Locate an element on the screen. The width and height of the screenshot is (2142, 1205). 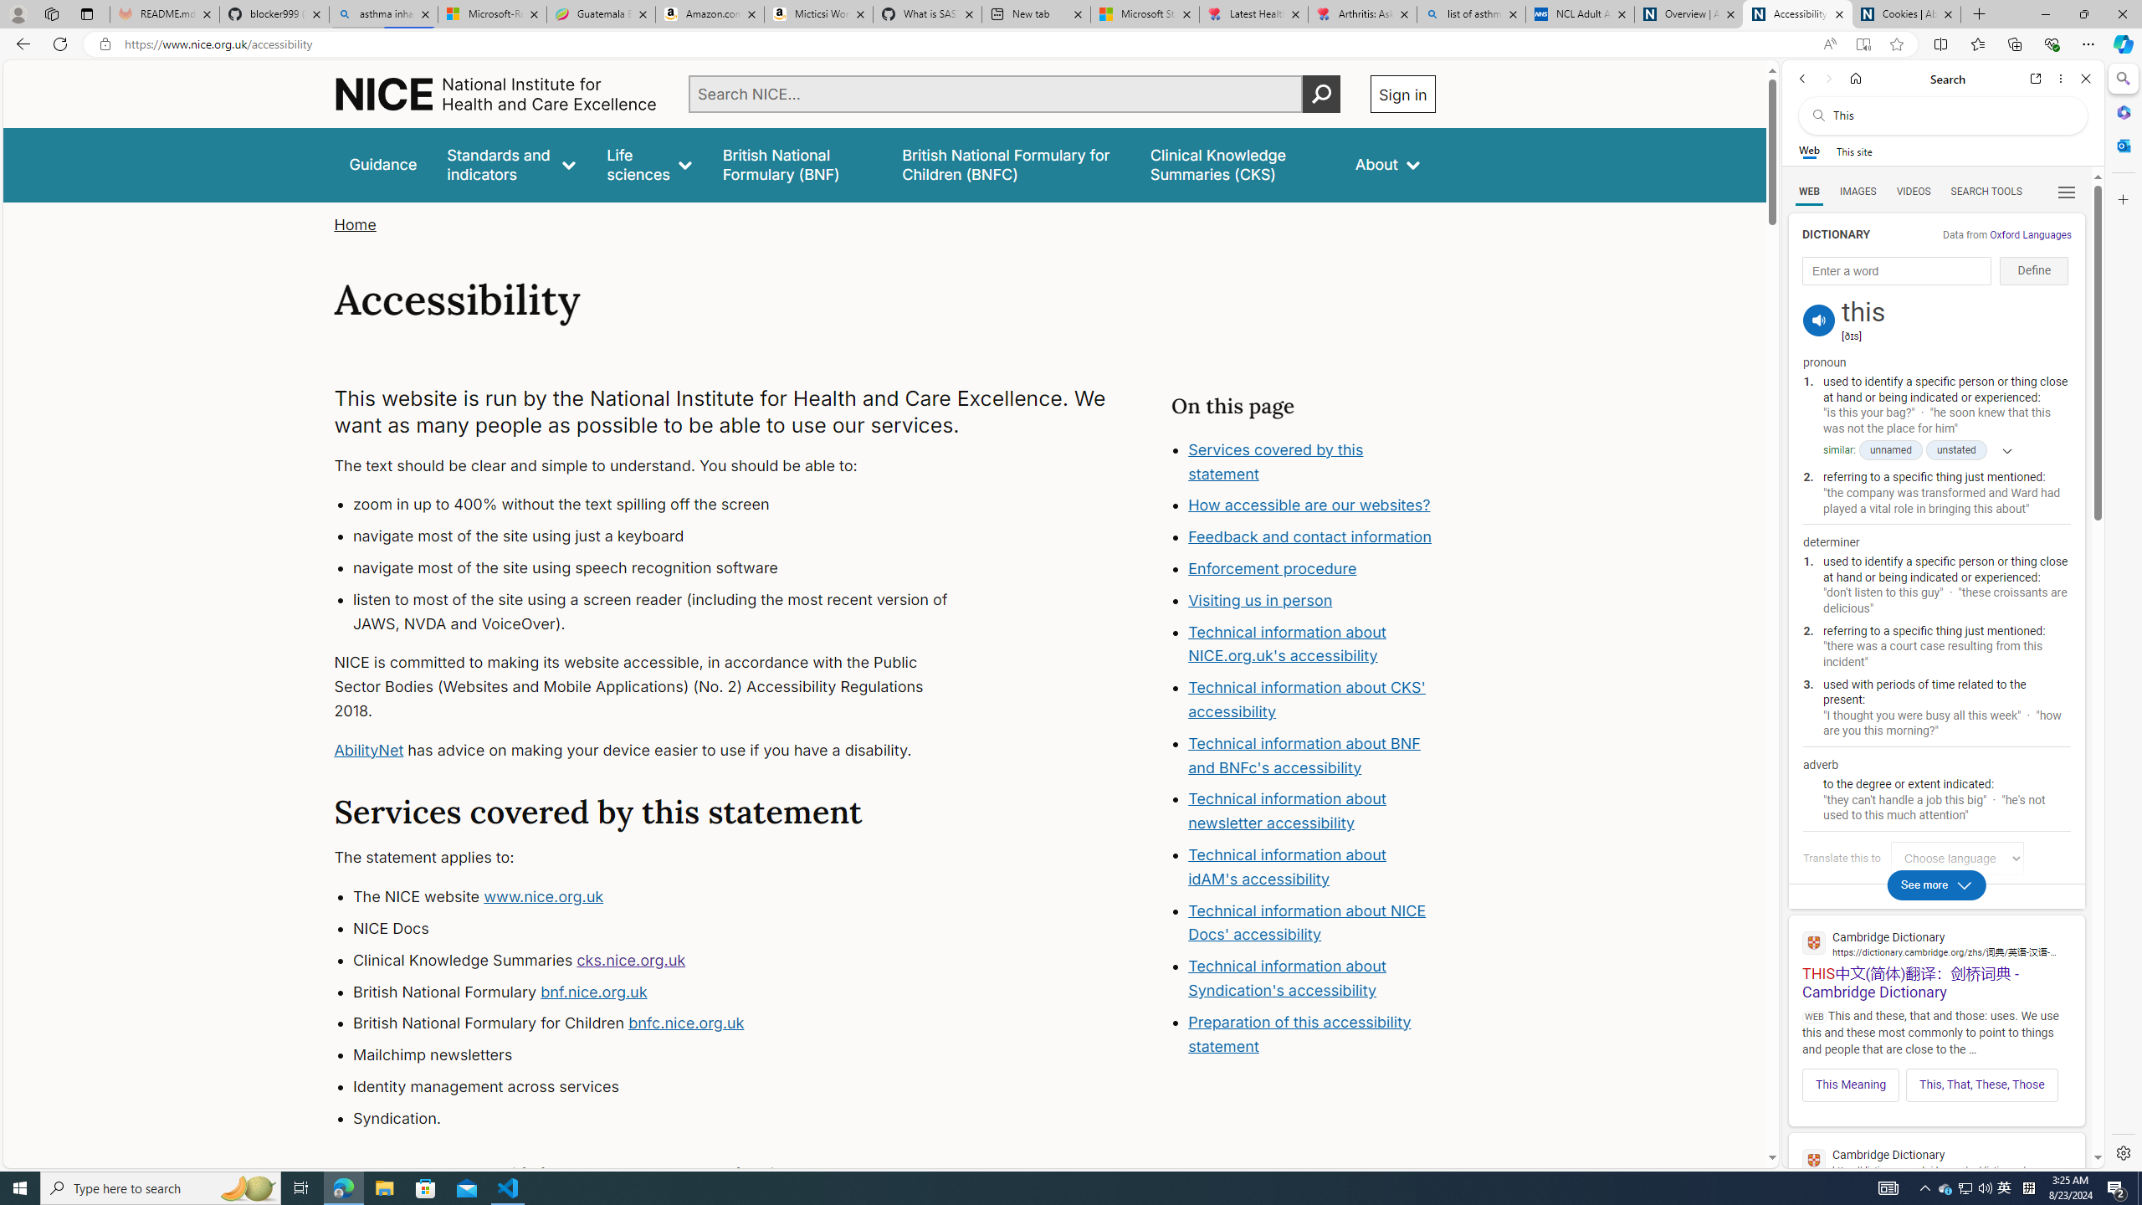
Life sciences is located at coordinates (648, 164).